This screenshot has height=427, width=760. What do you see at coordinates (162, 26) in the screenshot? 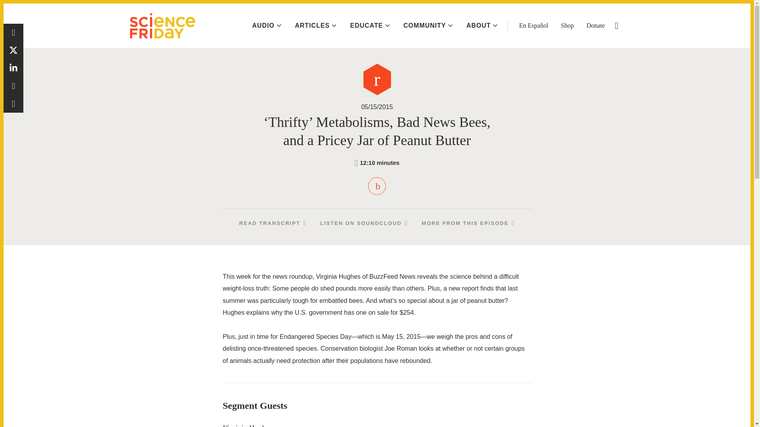
I see `Science Friday` at bounding box center [162, 26].